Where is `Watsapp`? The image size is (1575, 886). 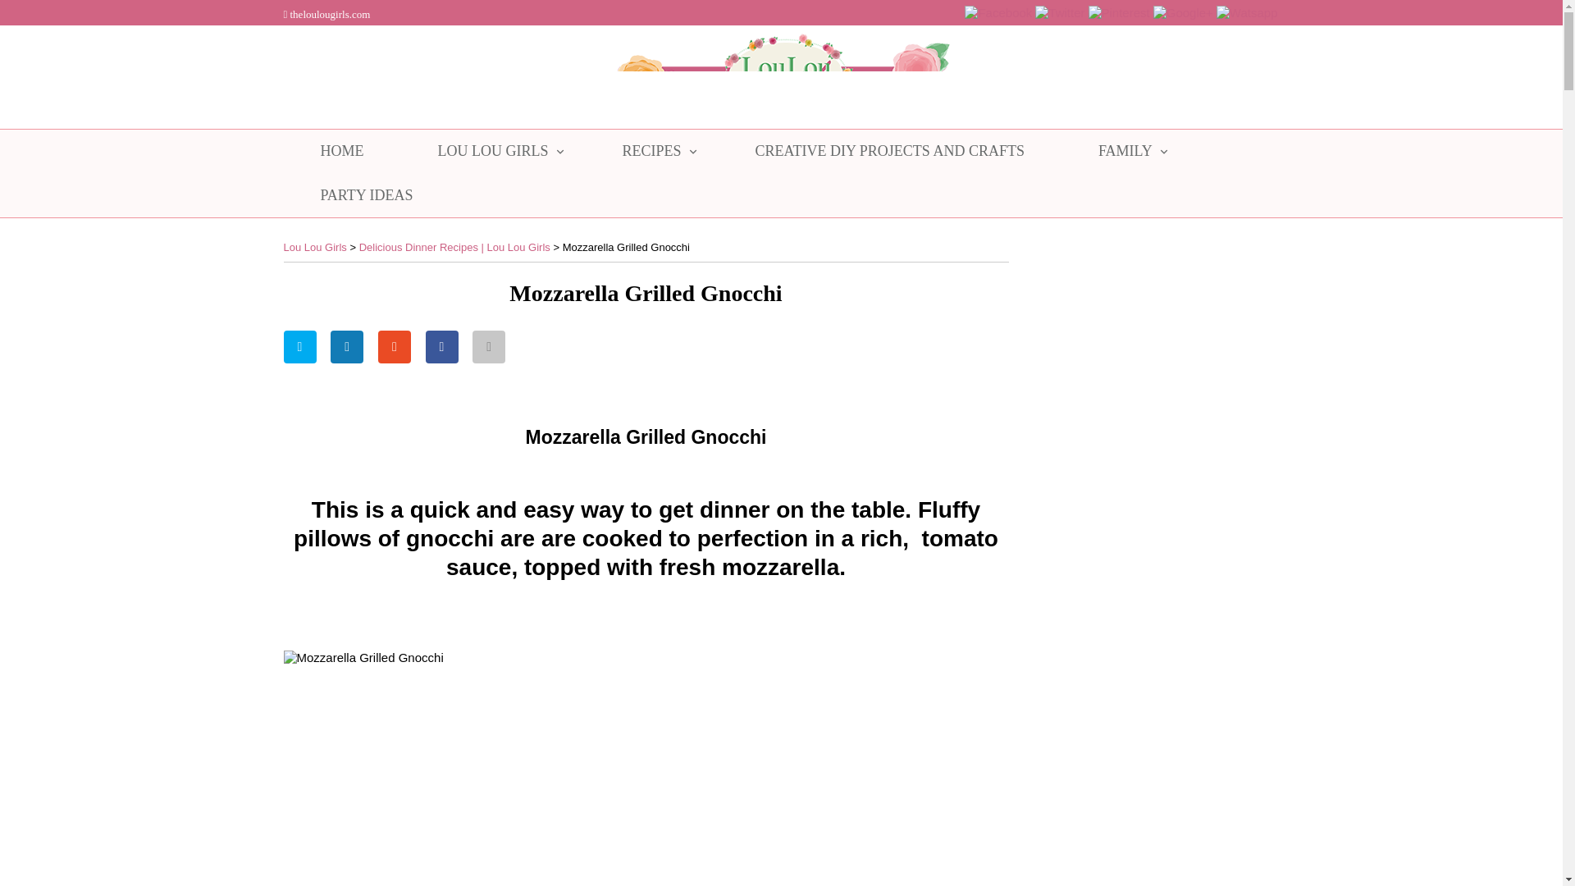
Watsapp is located at coordinates (1247, 11).